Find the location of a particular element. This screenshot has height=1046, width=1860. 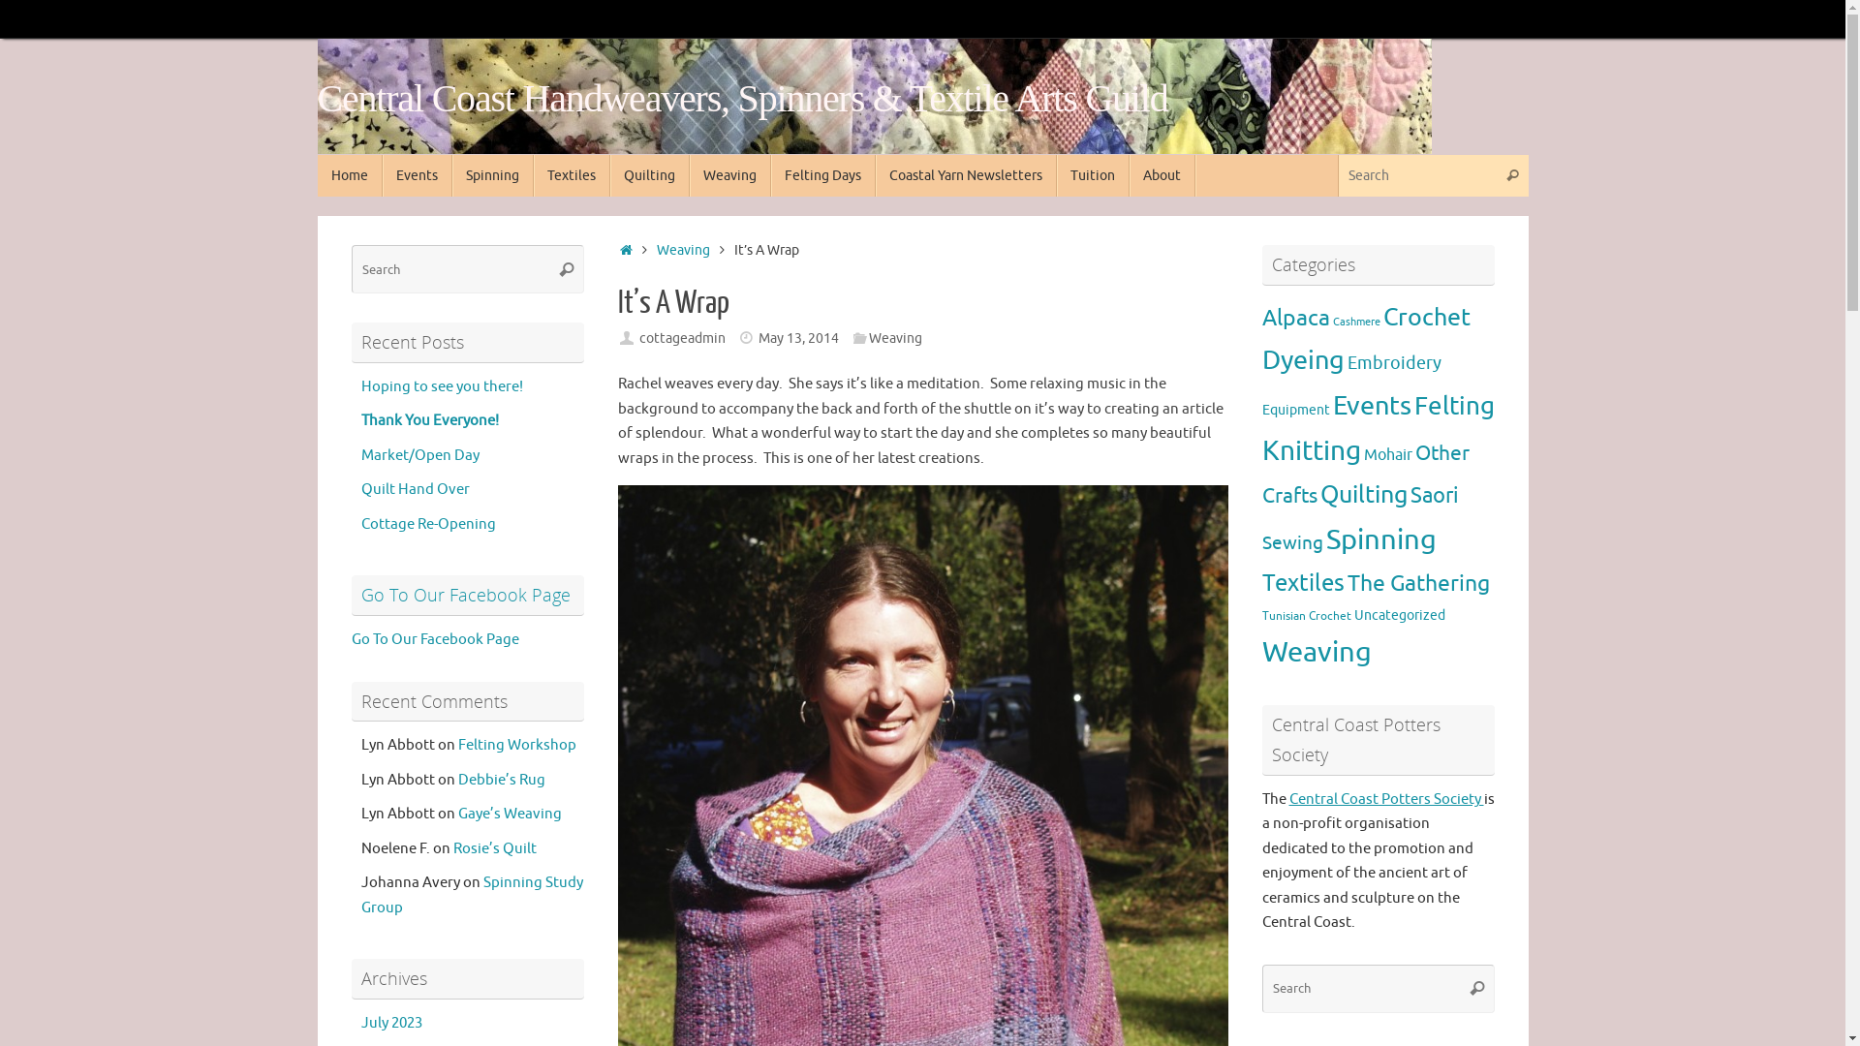

Equipment is located at coordinates (1295, 410).